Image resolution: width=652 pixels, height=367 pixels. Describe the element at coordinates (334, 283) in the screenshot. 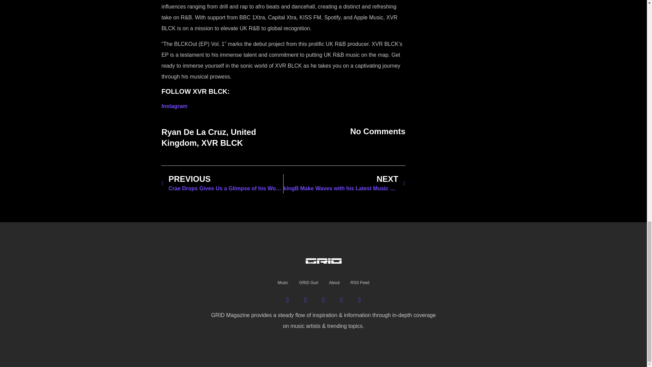

I see `About` at that location.